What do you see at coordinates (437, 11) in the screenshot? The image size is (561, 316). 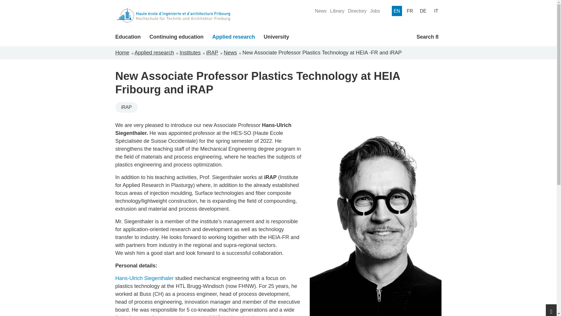 I see `it` at bounding box center [437, 11].